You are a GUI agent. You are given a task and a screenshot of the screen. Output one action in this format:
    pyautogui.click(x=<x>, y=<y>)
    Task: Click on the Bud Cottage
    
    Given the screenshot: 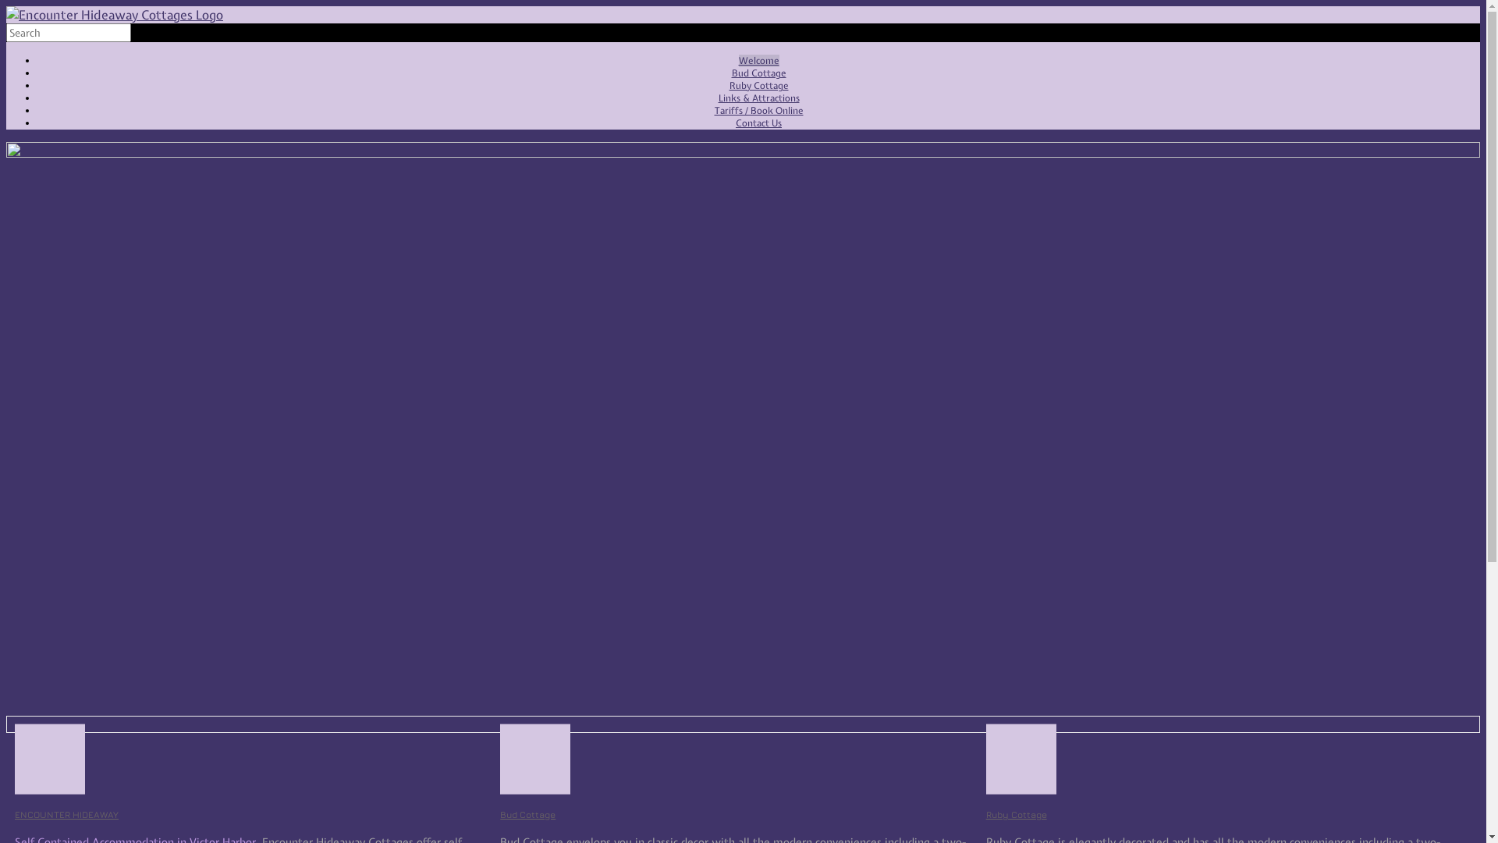 What is the action you would take?
    pyautogui.click(x=759, y=73)
    